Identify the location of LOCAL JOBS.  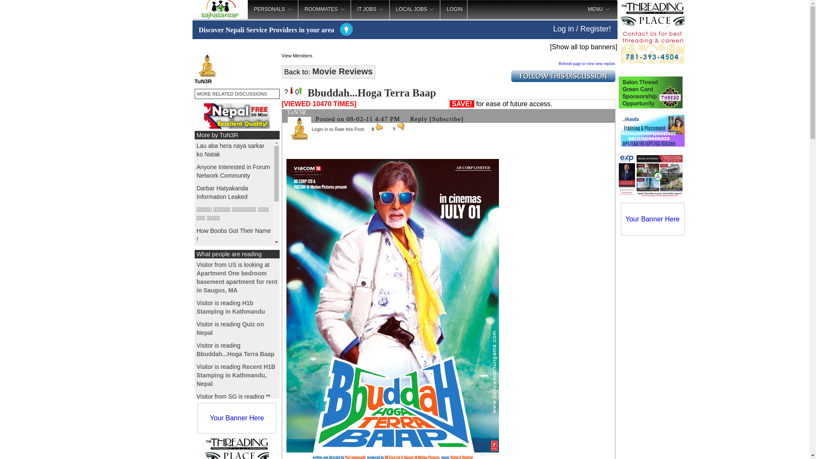
(415, 9).